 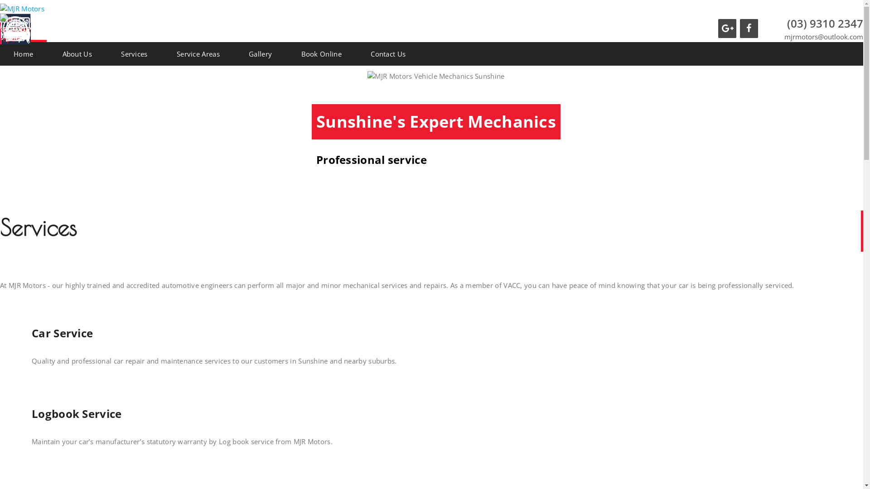 I want to click on Book Online, so click(x=322, y=53).